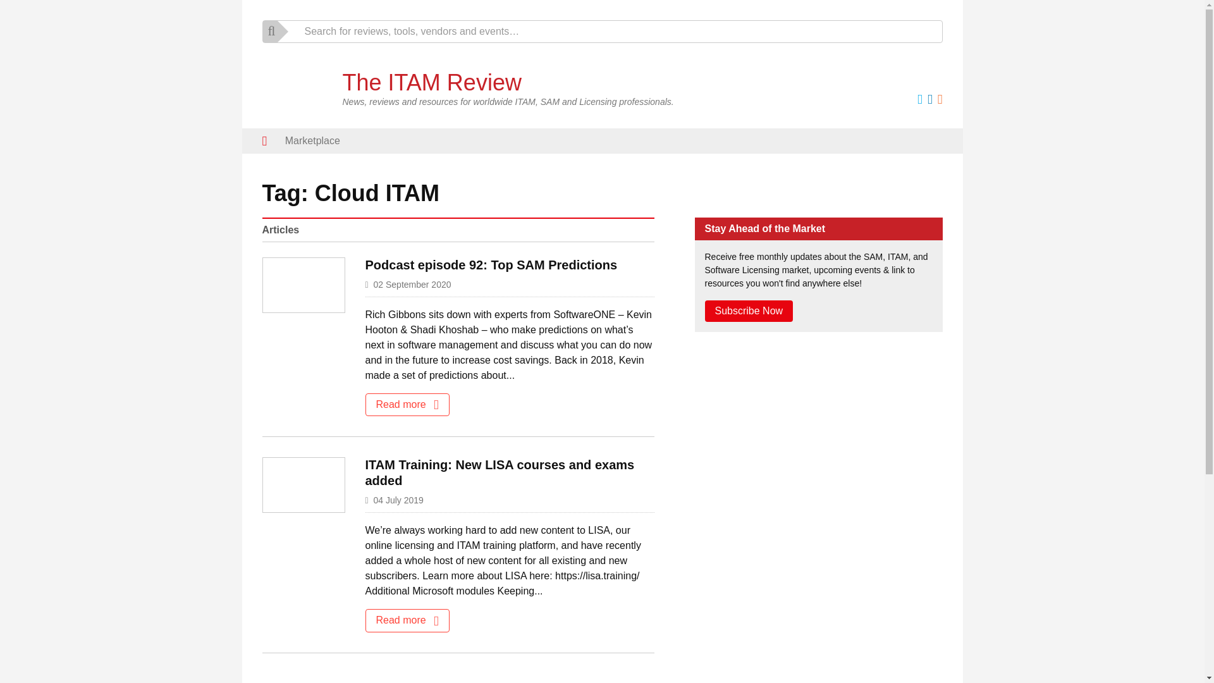 This screenshot has height=683, width=1214. Describe the element at coordinates (312, 141) in the screenshot. I see `Marketplace` at that location.